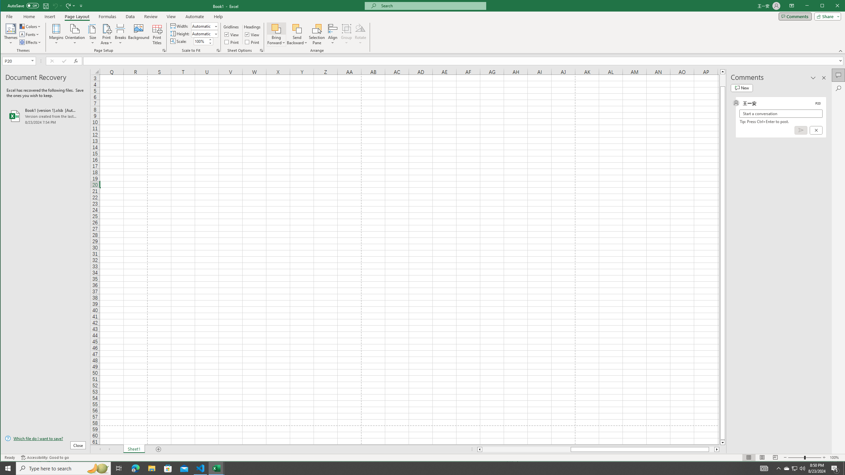 Image resolution: width=845 pixels, height=475 pixels. Describe the element at coordinates (56, 34) in the screenshot. I see `Close pane` at that location.